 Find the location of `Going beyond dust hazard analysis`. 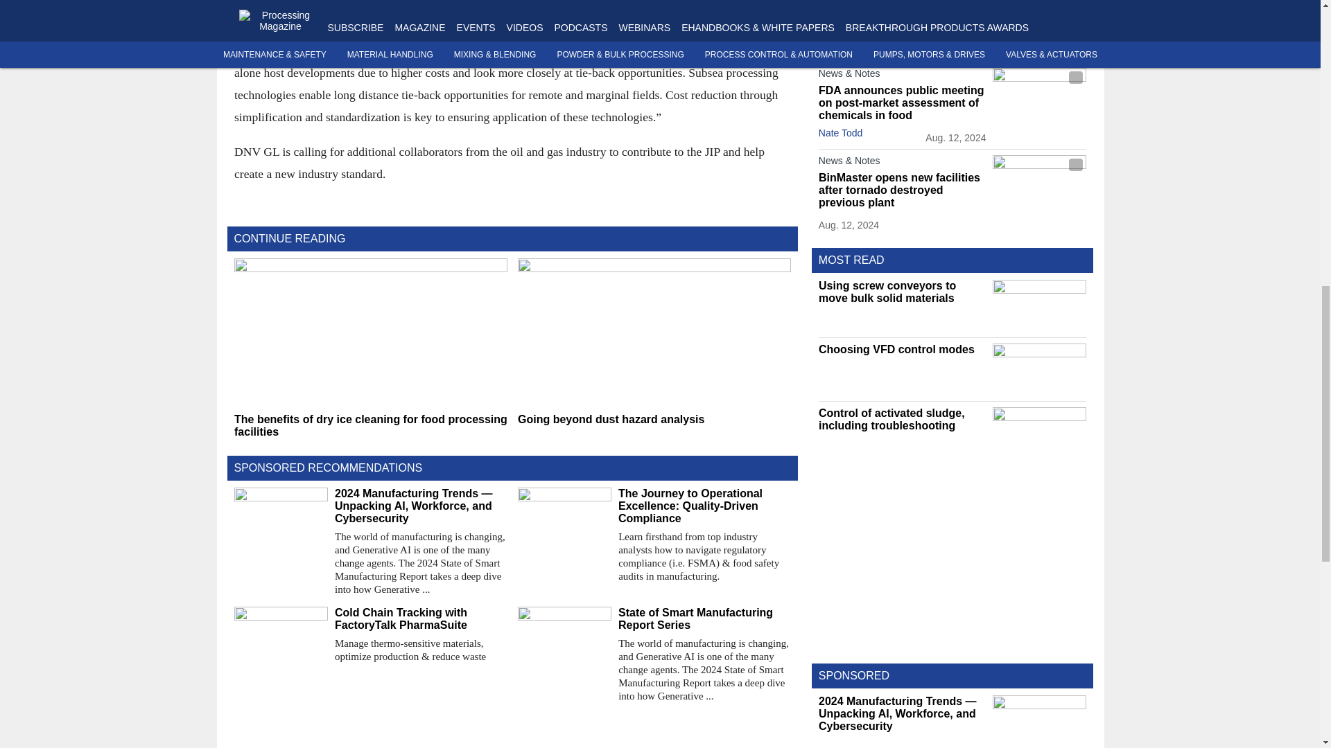

Going beyond dust hazard analysis is located at coordinates (654, 420).